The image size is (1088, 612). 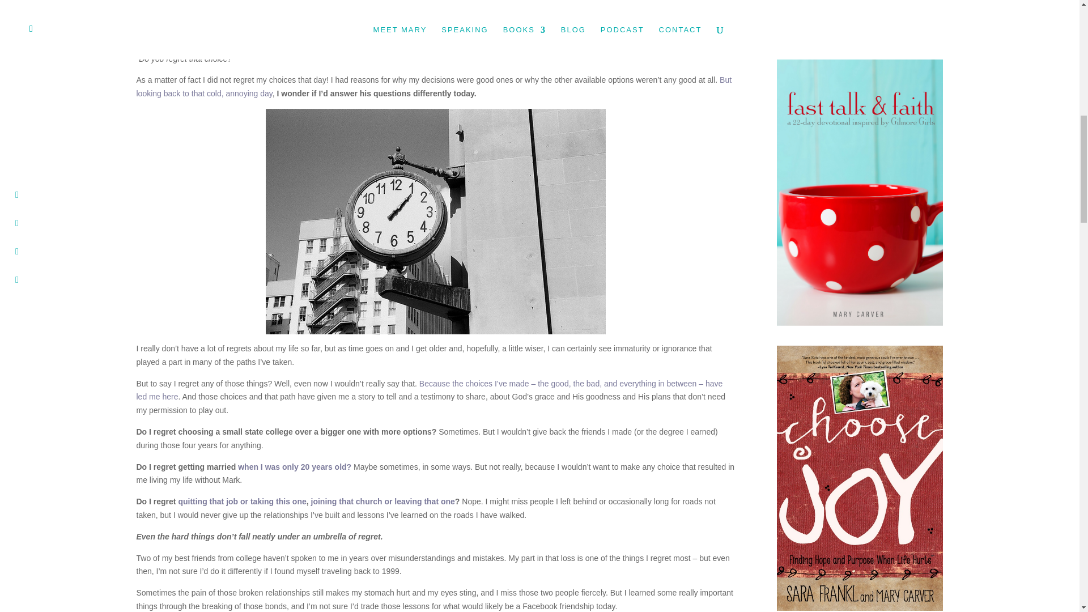 I want to click on But looking back to that cold, annoying day, so click(x=433, y=86).